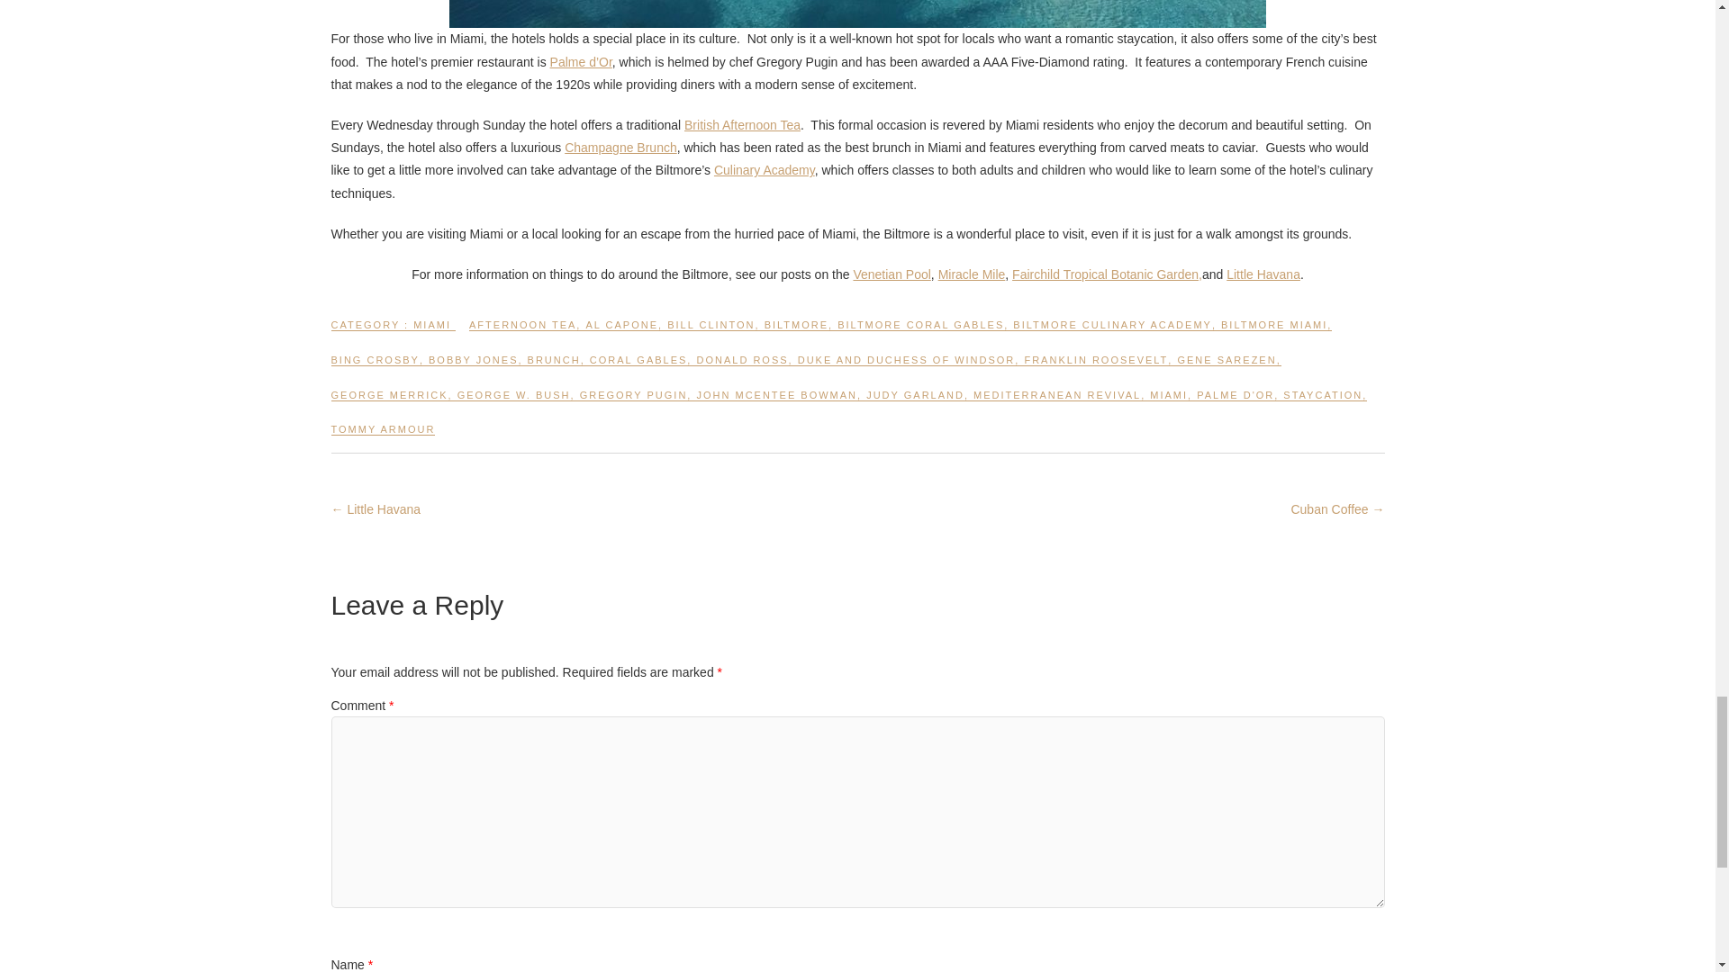 Image resolution: width=1729 pixels, height=972 pixels. What do you see at coordinates (554, 367) in the screenshot?
I see `BRUNCH` at bounding box center [554, 367].